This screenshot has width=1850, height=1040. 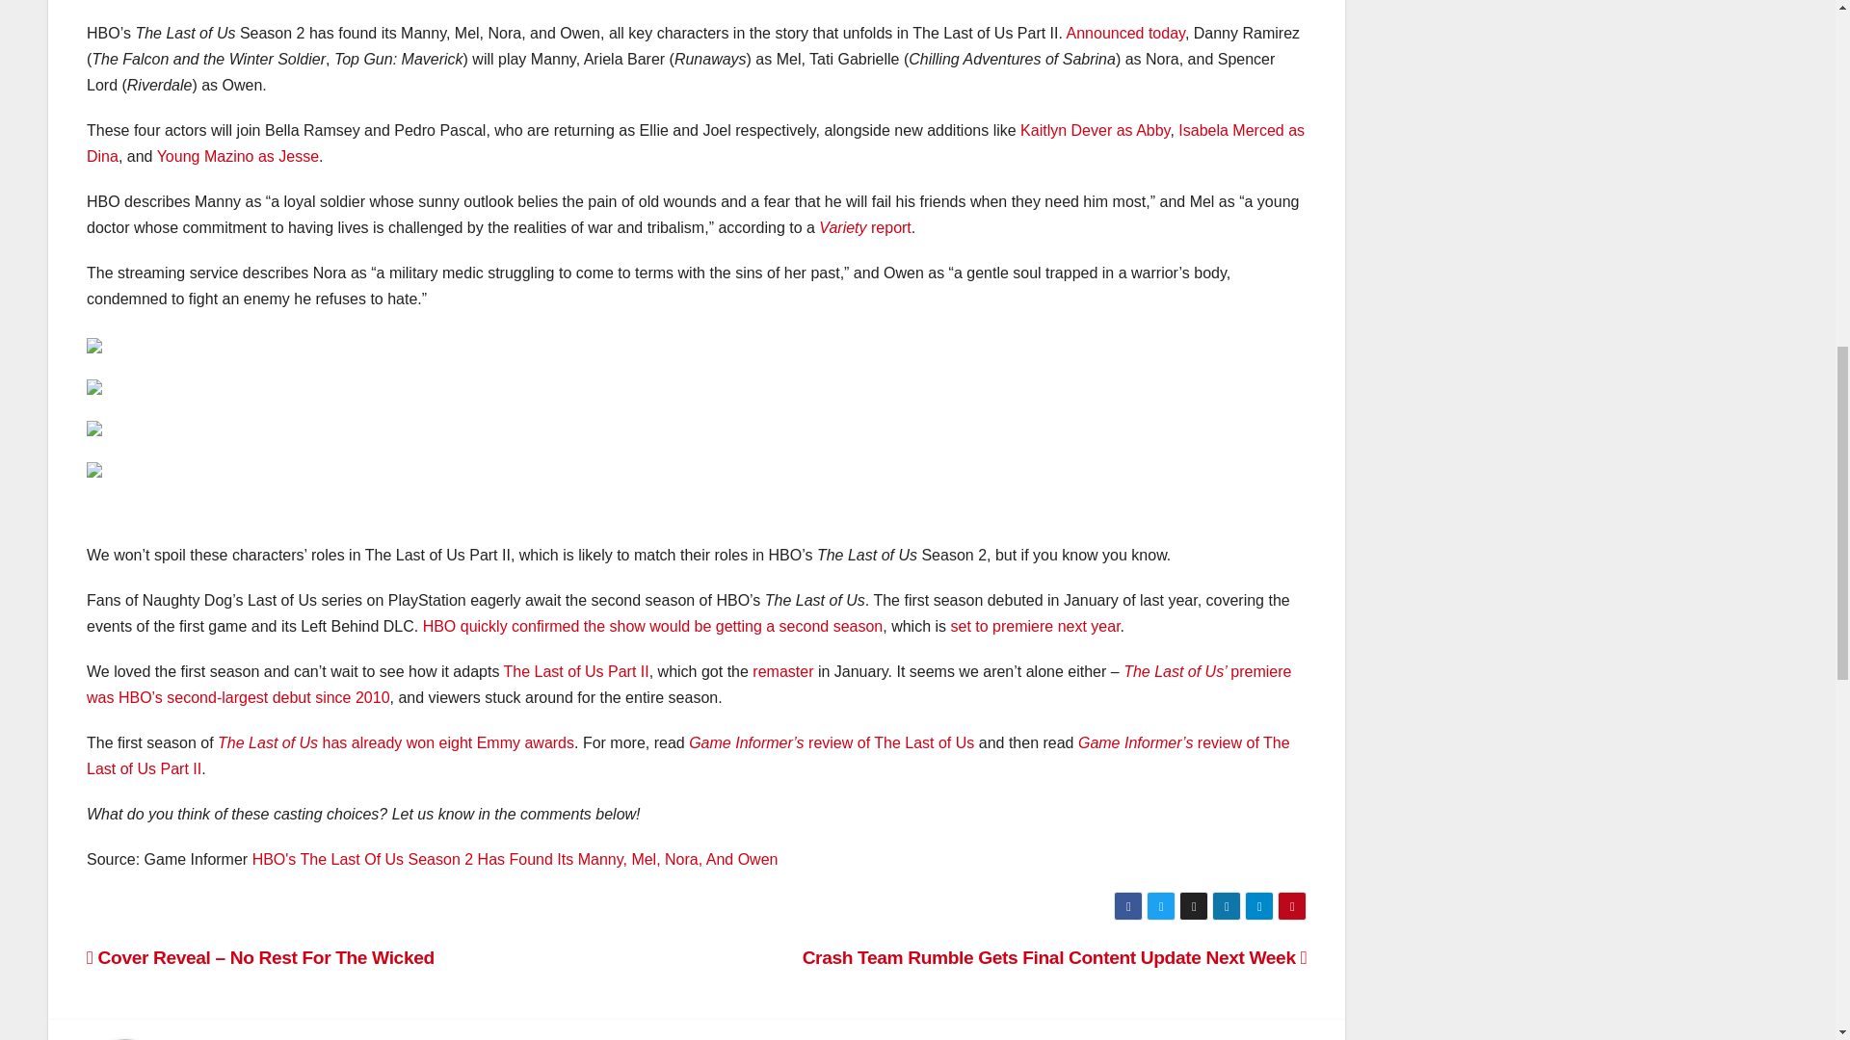 I want to click on The Last of Us Part II, so click(x=576, y=672).